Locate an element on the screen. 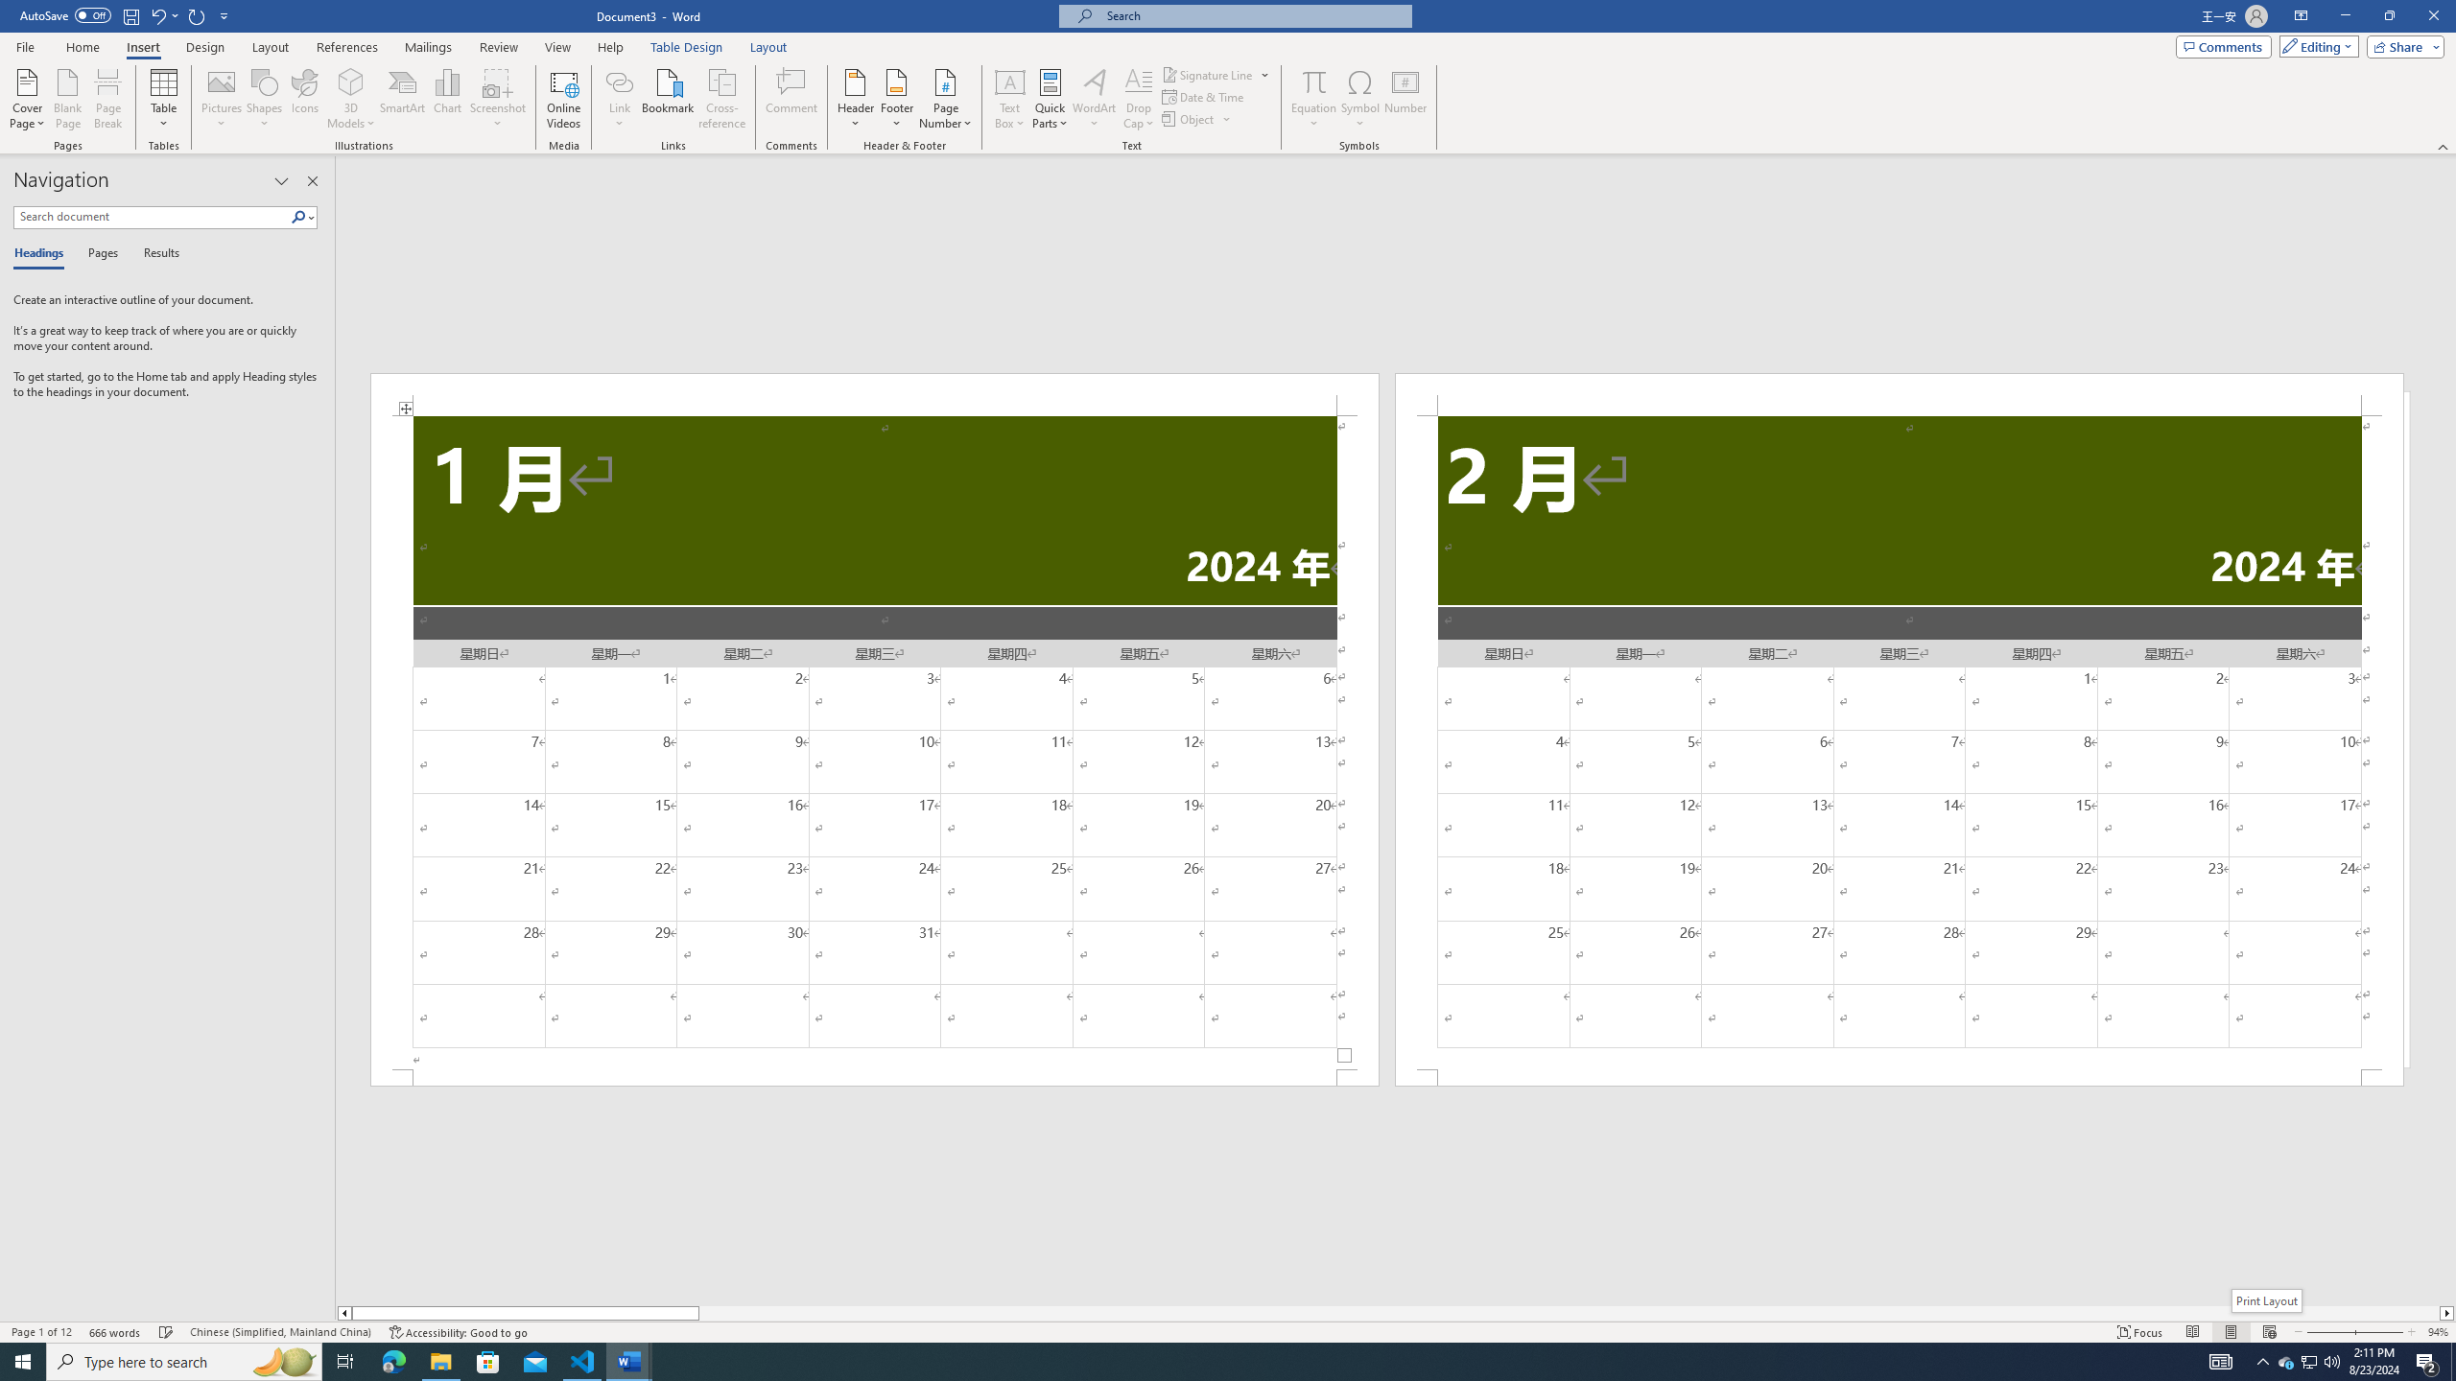  Object... is located at coordinates (1197, 119).